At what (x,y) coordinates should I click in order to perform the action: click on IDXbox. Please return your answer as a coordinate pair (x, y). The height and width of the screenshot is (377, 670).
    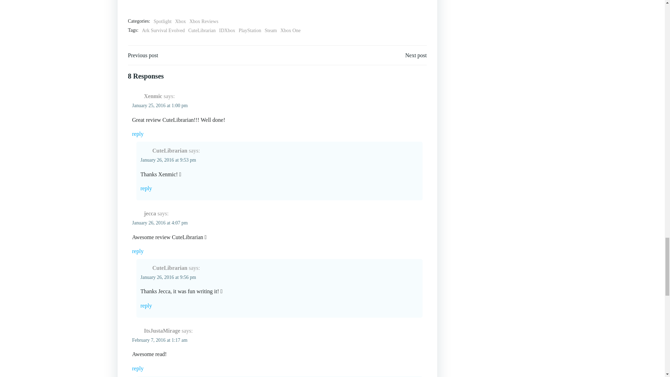
    Looking at the image, I should click on (227, 31).